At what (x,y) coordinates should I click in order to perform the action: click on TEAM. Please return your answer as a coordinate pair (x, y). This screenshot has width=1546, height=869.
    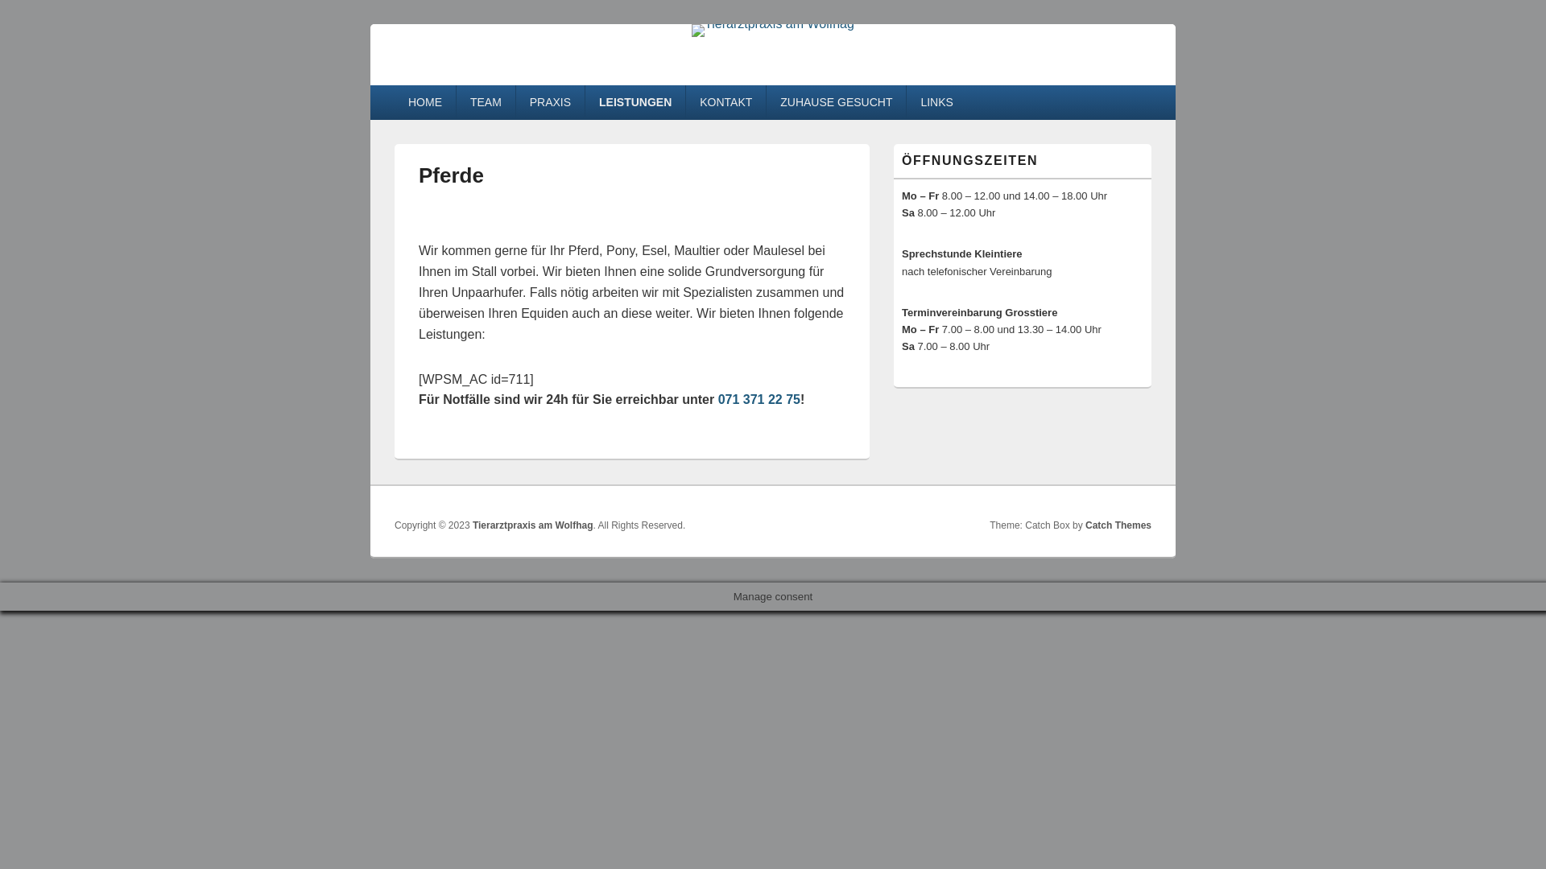
    Looking at the image, I should click on (486, 102).